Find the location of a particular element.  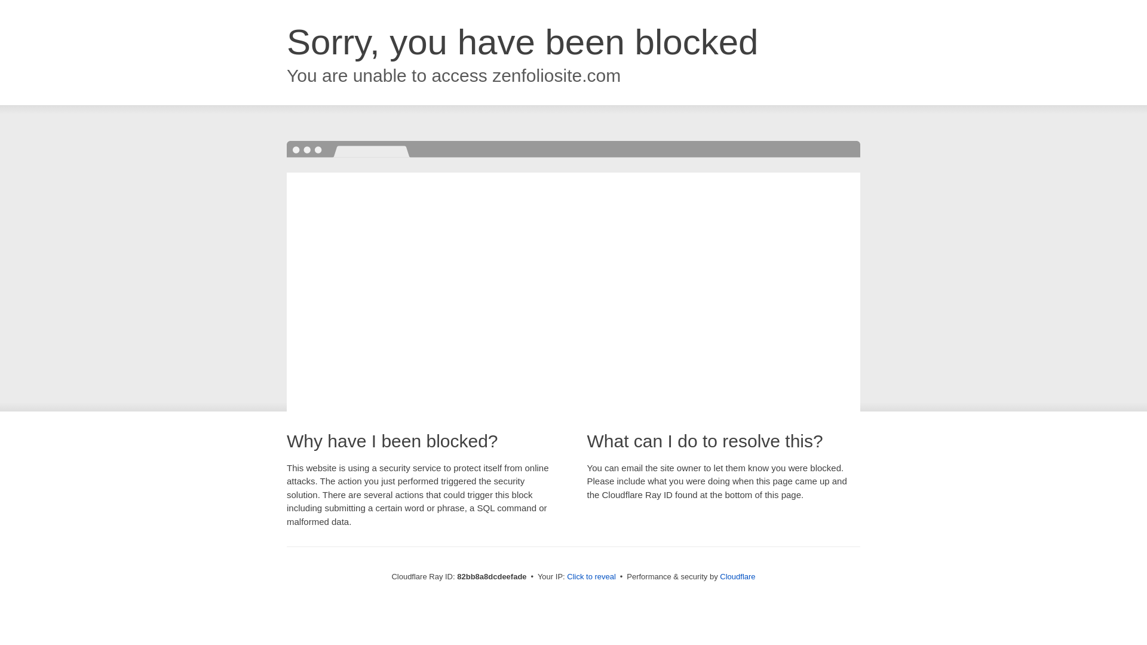

Click to reveal is located at coordinates (591, 577).